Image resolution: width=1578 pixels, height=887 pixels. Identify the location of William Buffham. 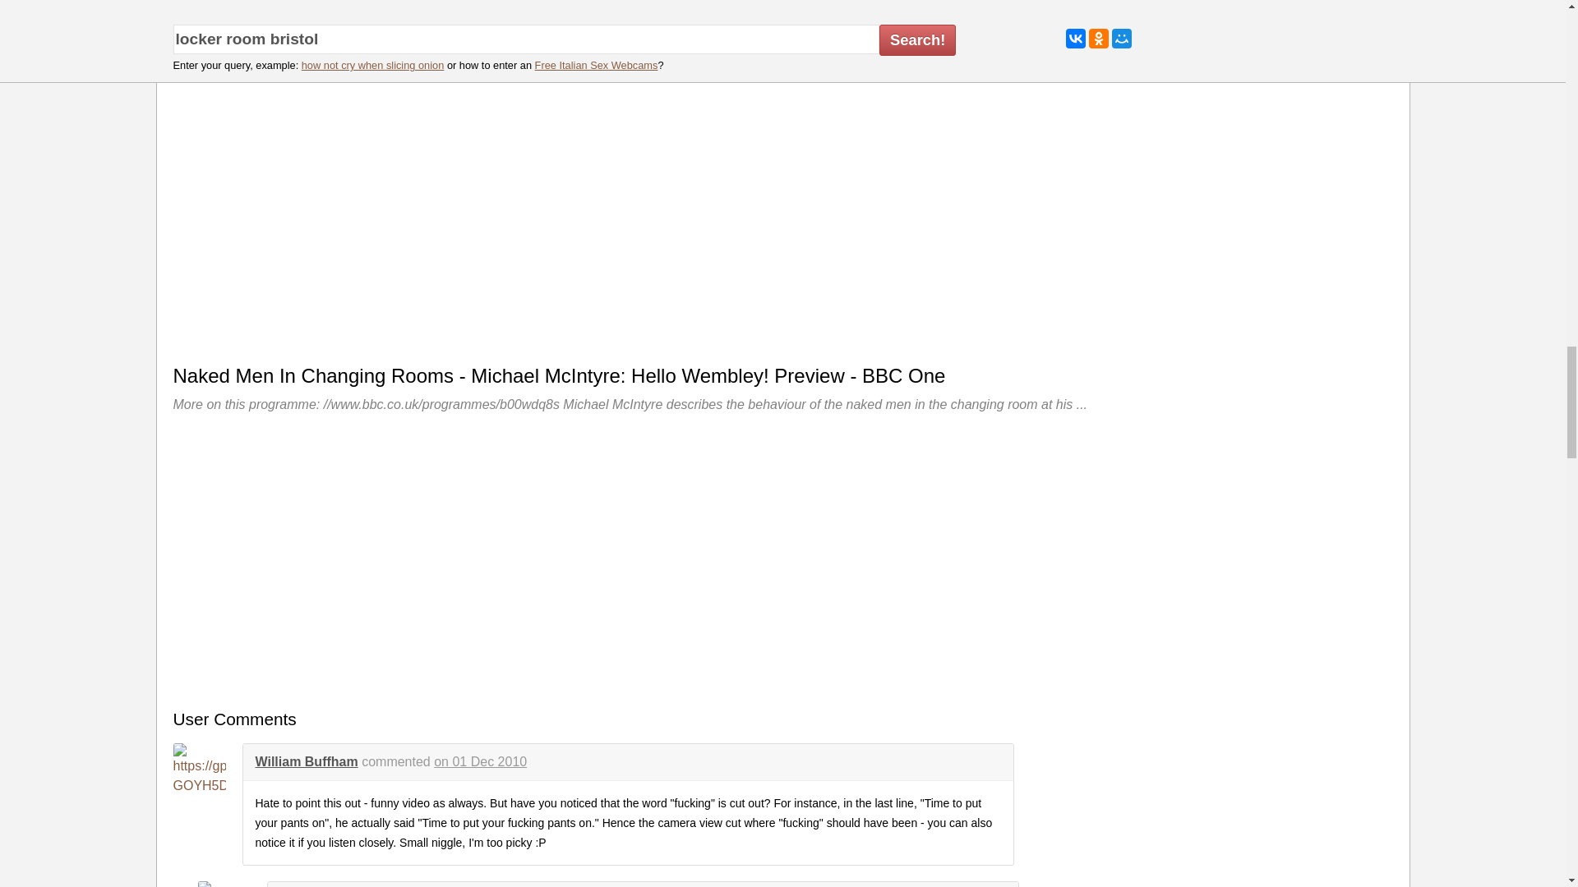
(306, 762).